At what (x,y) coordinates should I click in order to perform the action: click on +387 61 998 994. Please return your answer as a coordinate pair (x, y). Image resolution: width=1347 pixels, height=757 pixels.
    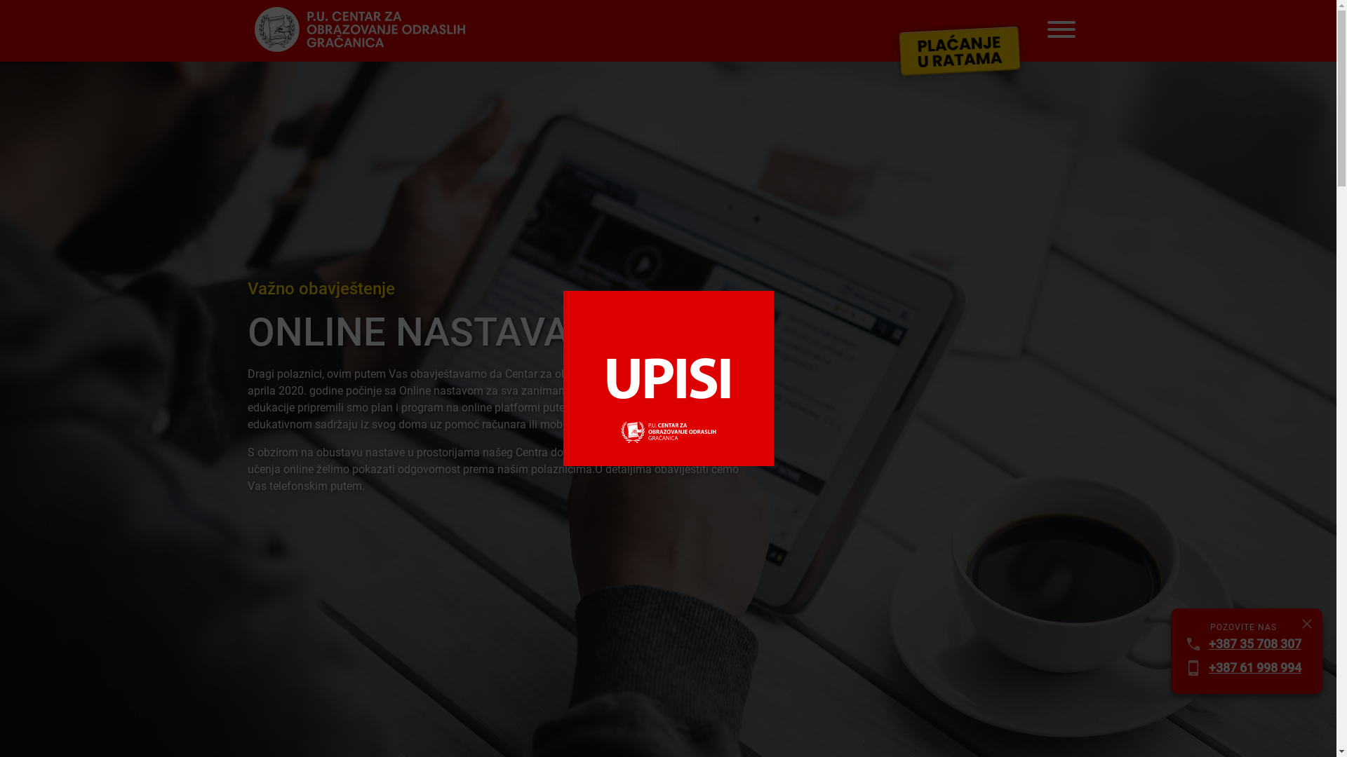
    Looking at the image, I should click on (1255, 668).